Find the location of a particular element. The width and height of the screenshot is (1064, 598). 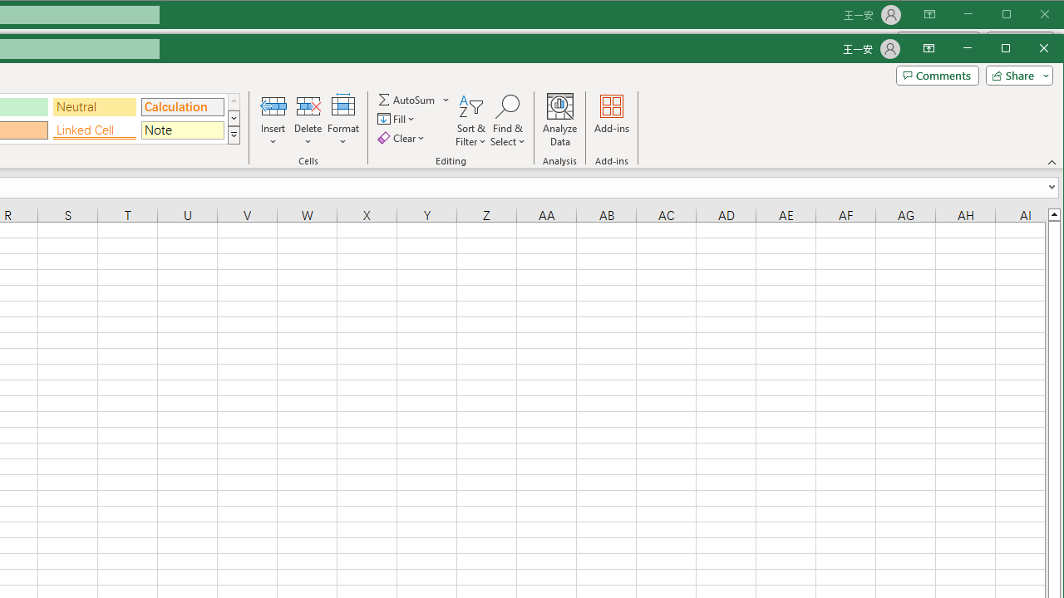

Format is located at coordinates (343, 120).